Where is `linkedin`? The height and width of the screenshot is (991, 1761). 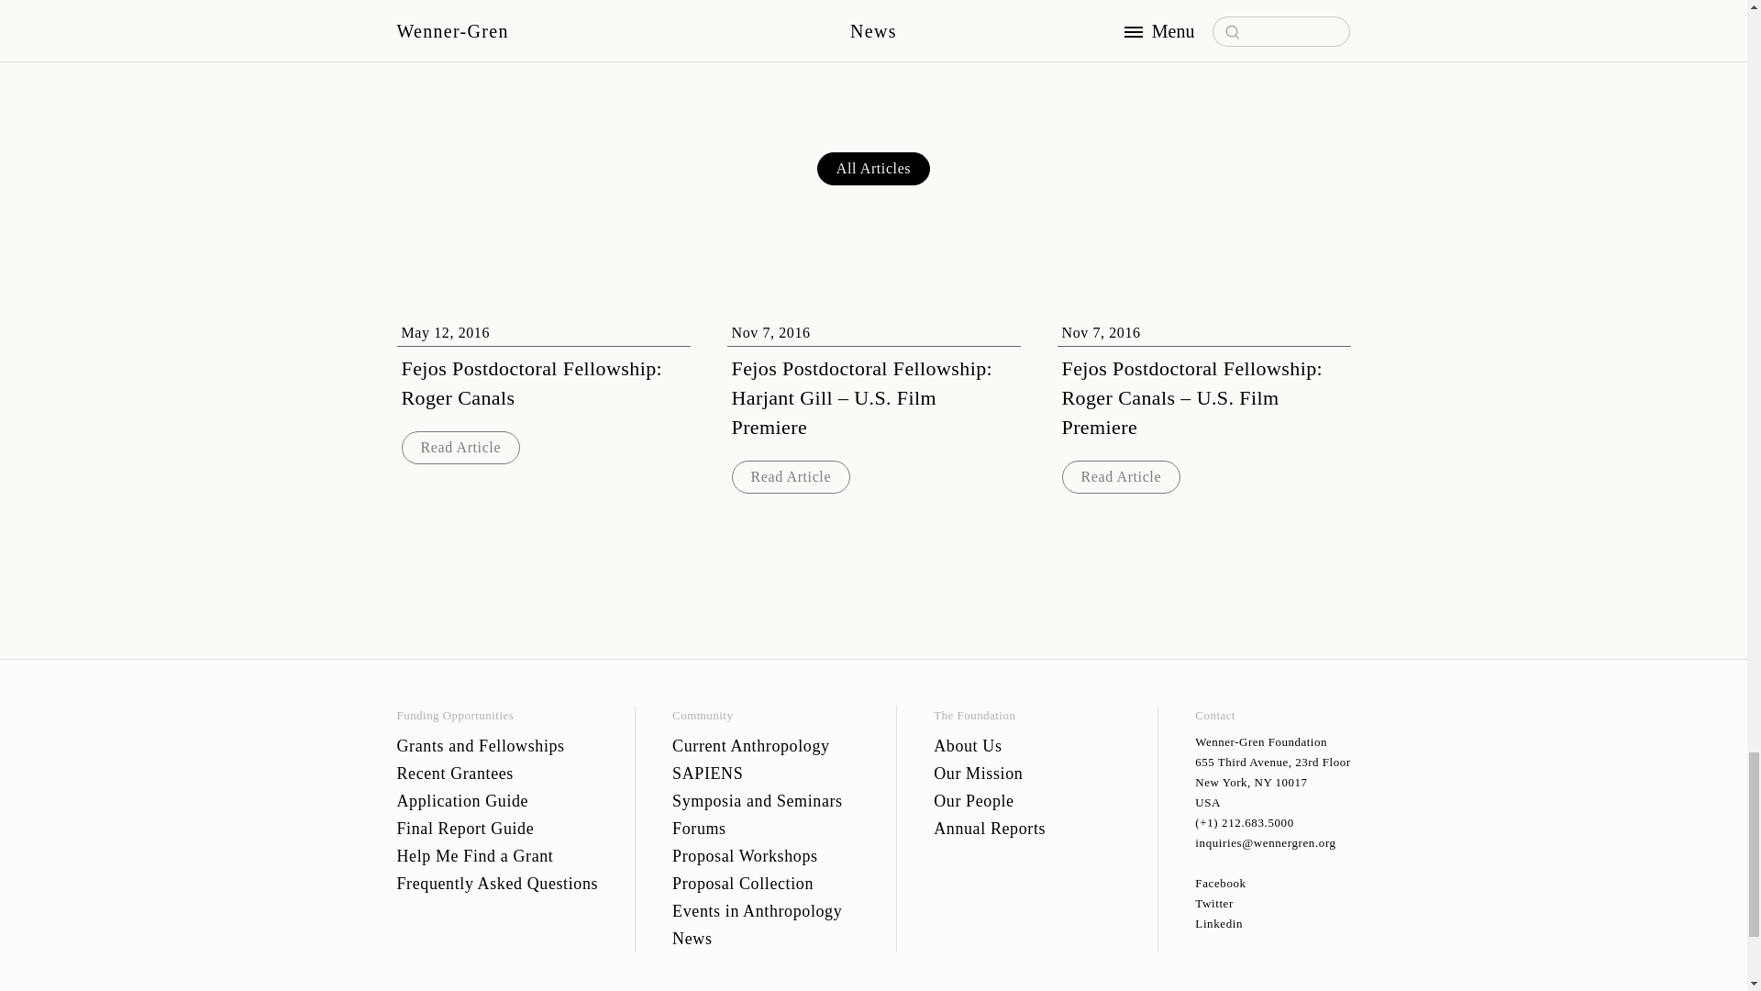 linkedin is located at coordinates (1273, 923).